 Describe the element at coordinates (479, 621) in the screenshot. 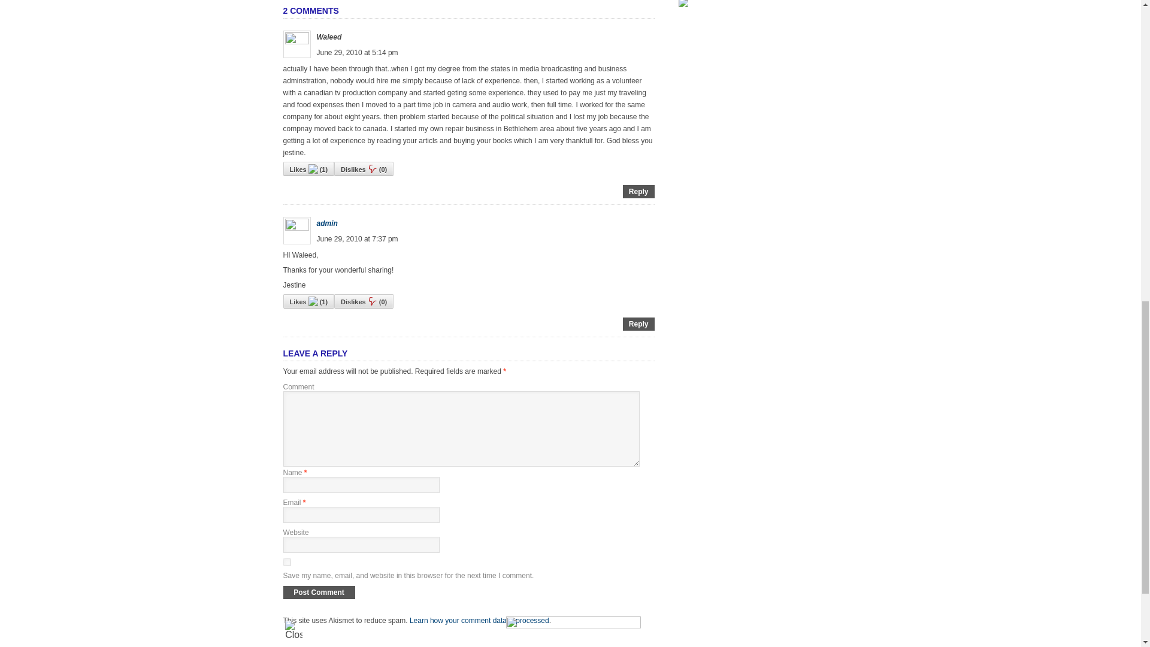

I see `Learn how your comment data is processed` at that location.